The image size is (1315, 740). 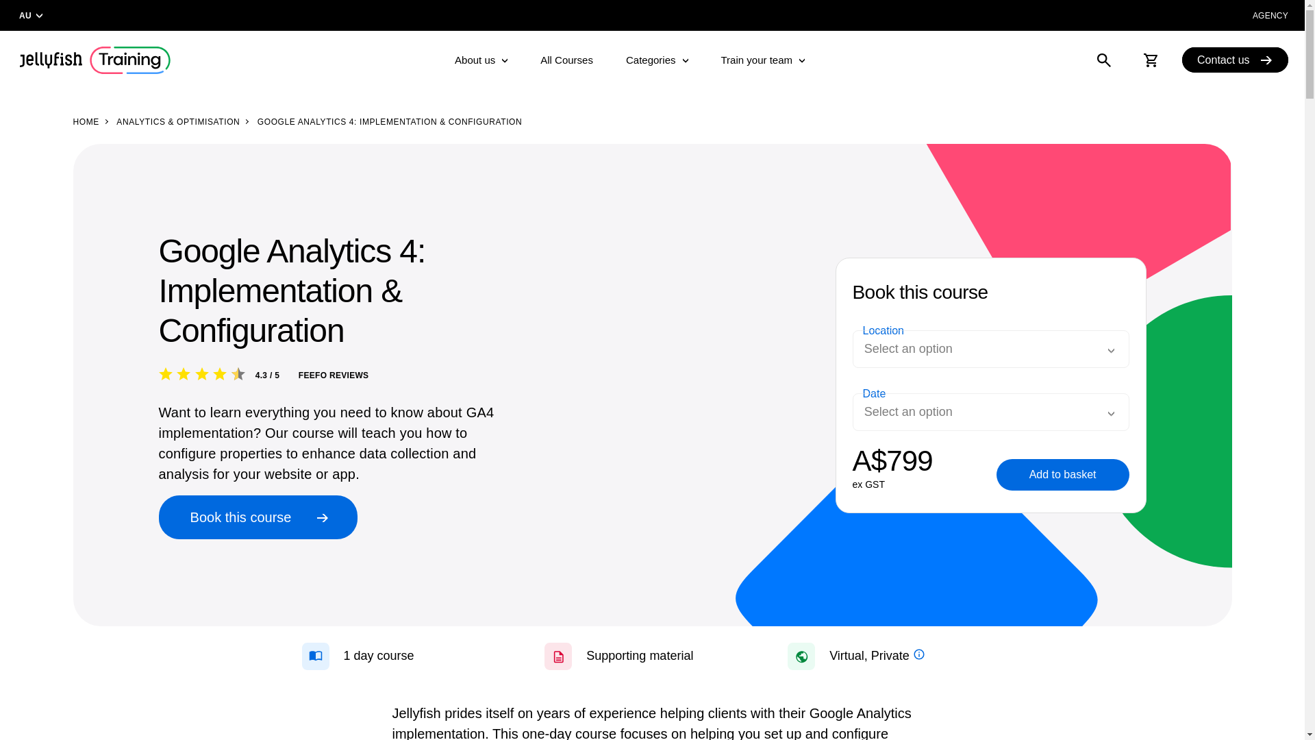 I want to click on Categories, so click(x=85, y=122).